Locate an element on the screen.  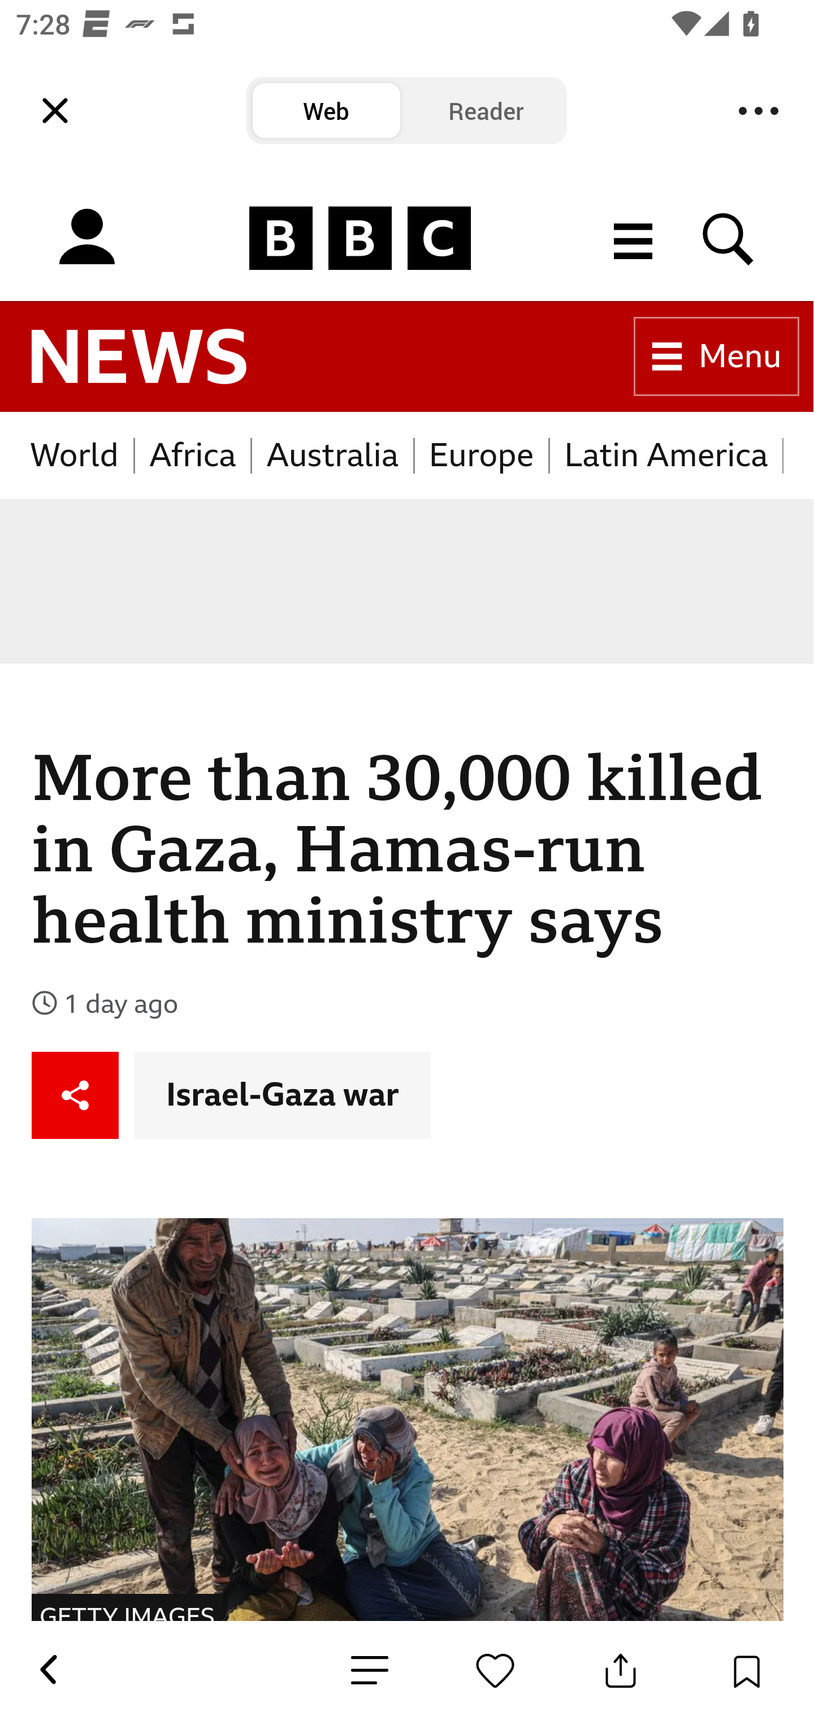
Sign in is located at coordinates (87, 238).